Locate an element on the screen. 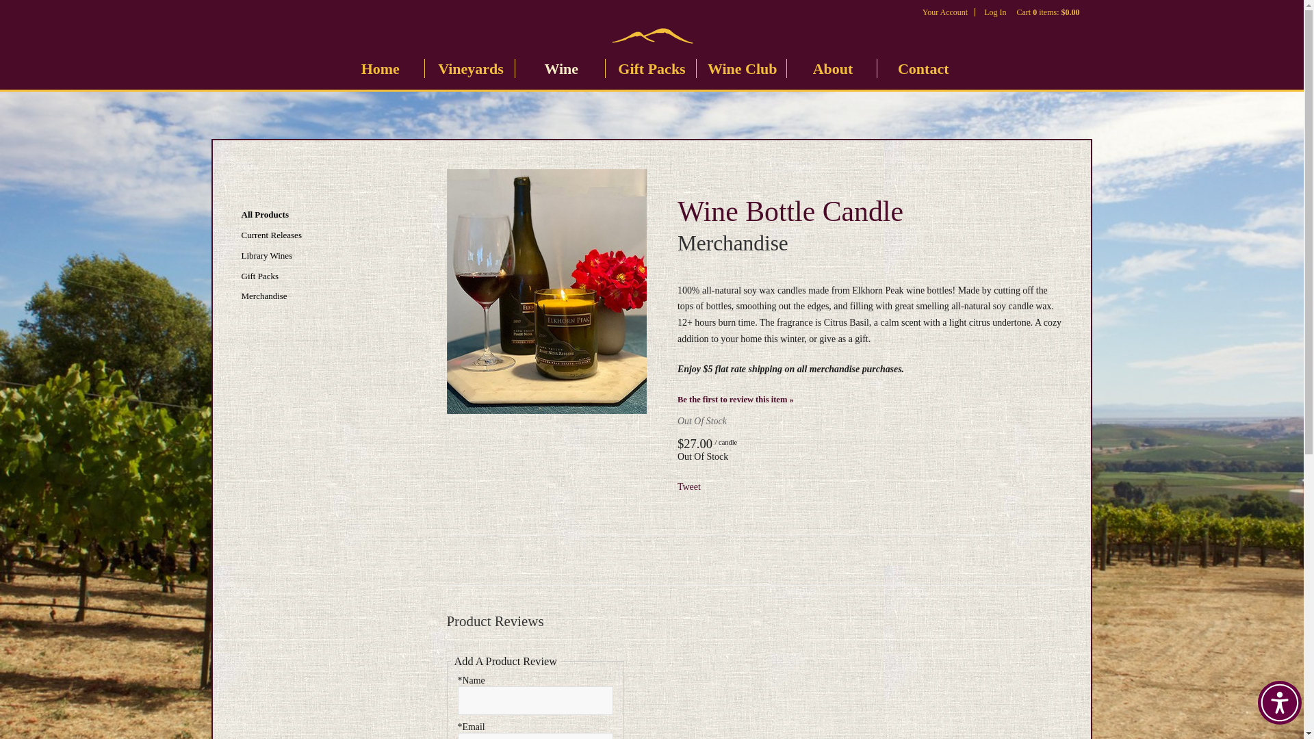 The height and width of the screenshot is (739, 1314). Elkhorn Peak Cellars is located at coordinates (651, 36).